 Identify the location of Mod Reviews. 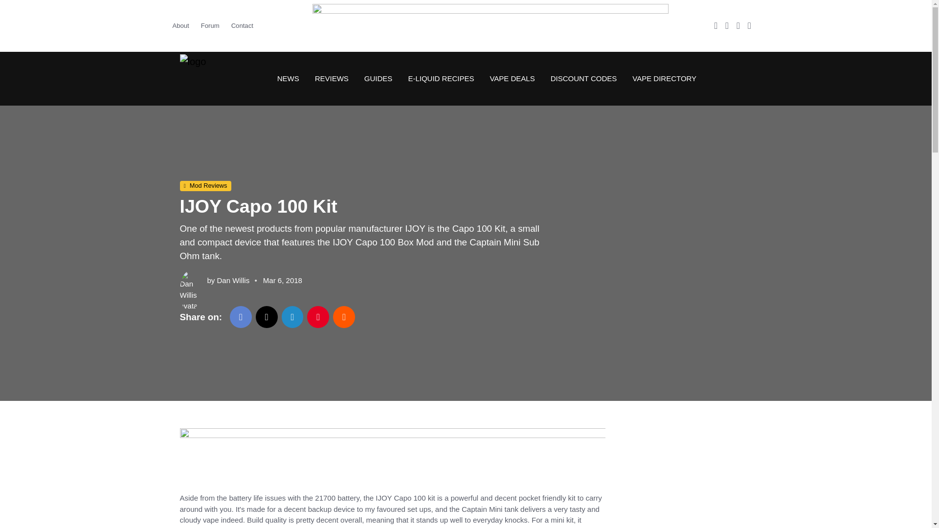
(205, 186).